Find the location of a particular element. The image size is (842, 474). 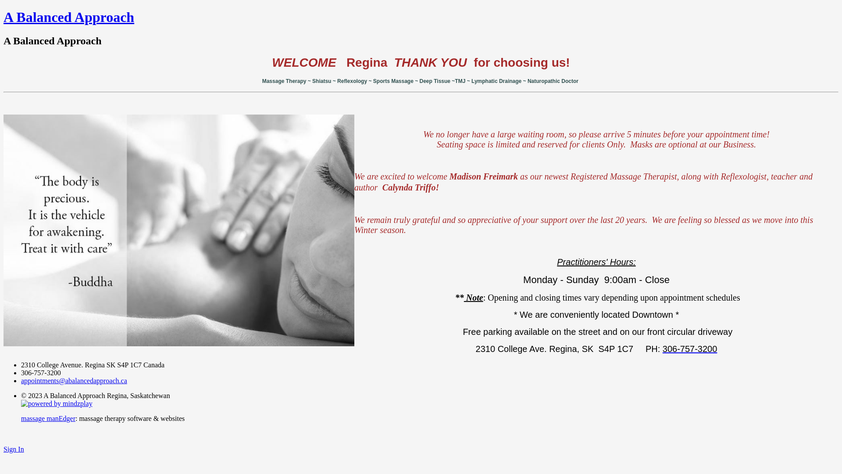

A Balanced Approach is located at coordinates (69, 17).